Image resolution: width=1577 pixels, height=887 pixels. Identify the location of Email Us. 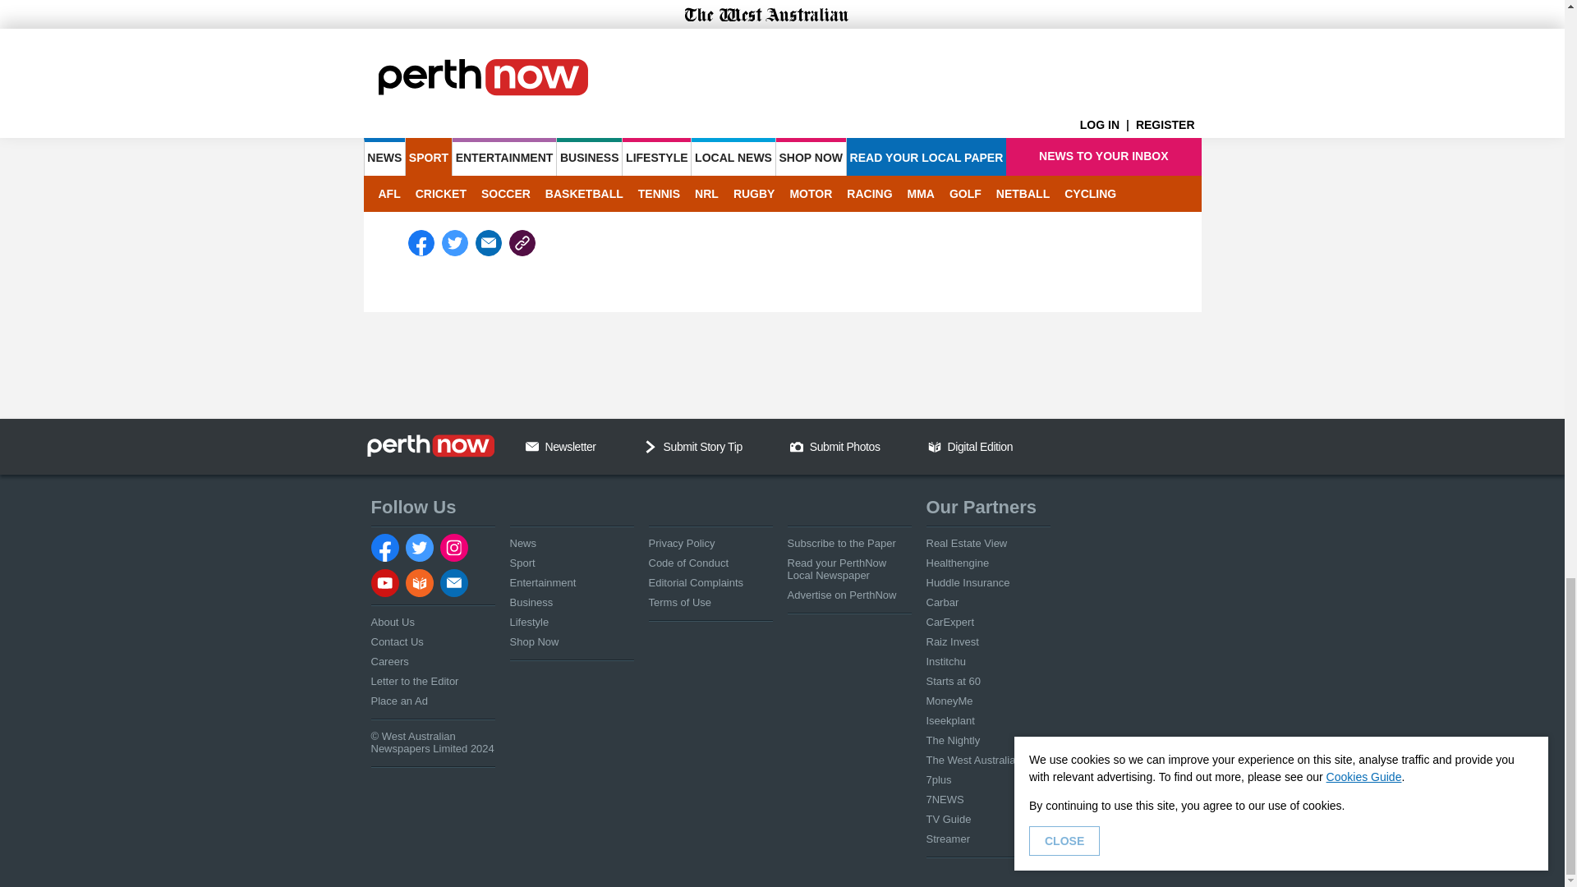
(532, 446).